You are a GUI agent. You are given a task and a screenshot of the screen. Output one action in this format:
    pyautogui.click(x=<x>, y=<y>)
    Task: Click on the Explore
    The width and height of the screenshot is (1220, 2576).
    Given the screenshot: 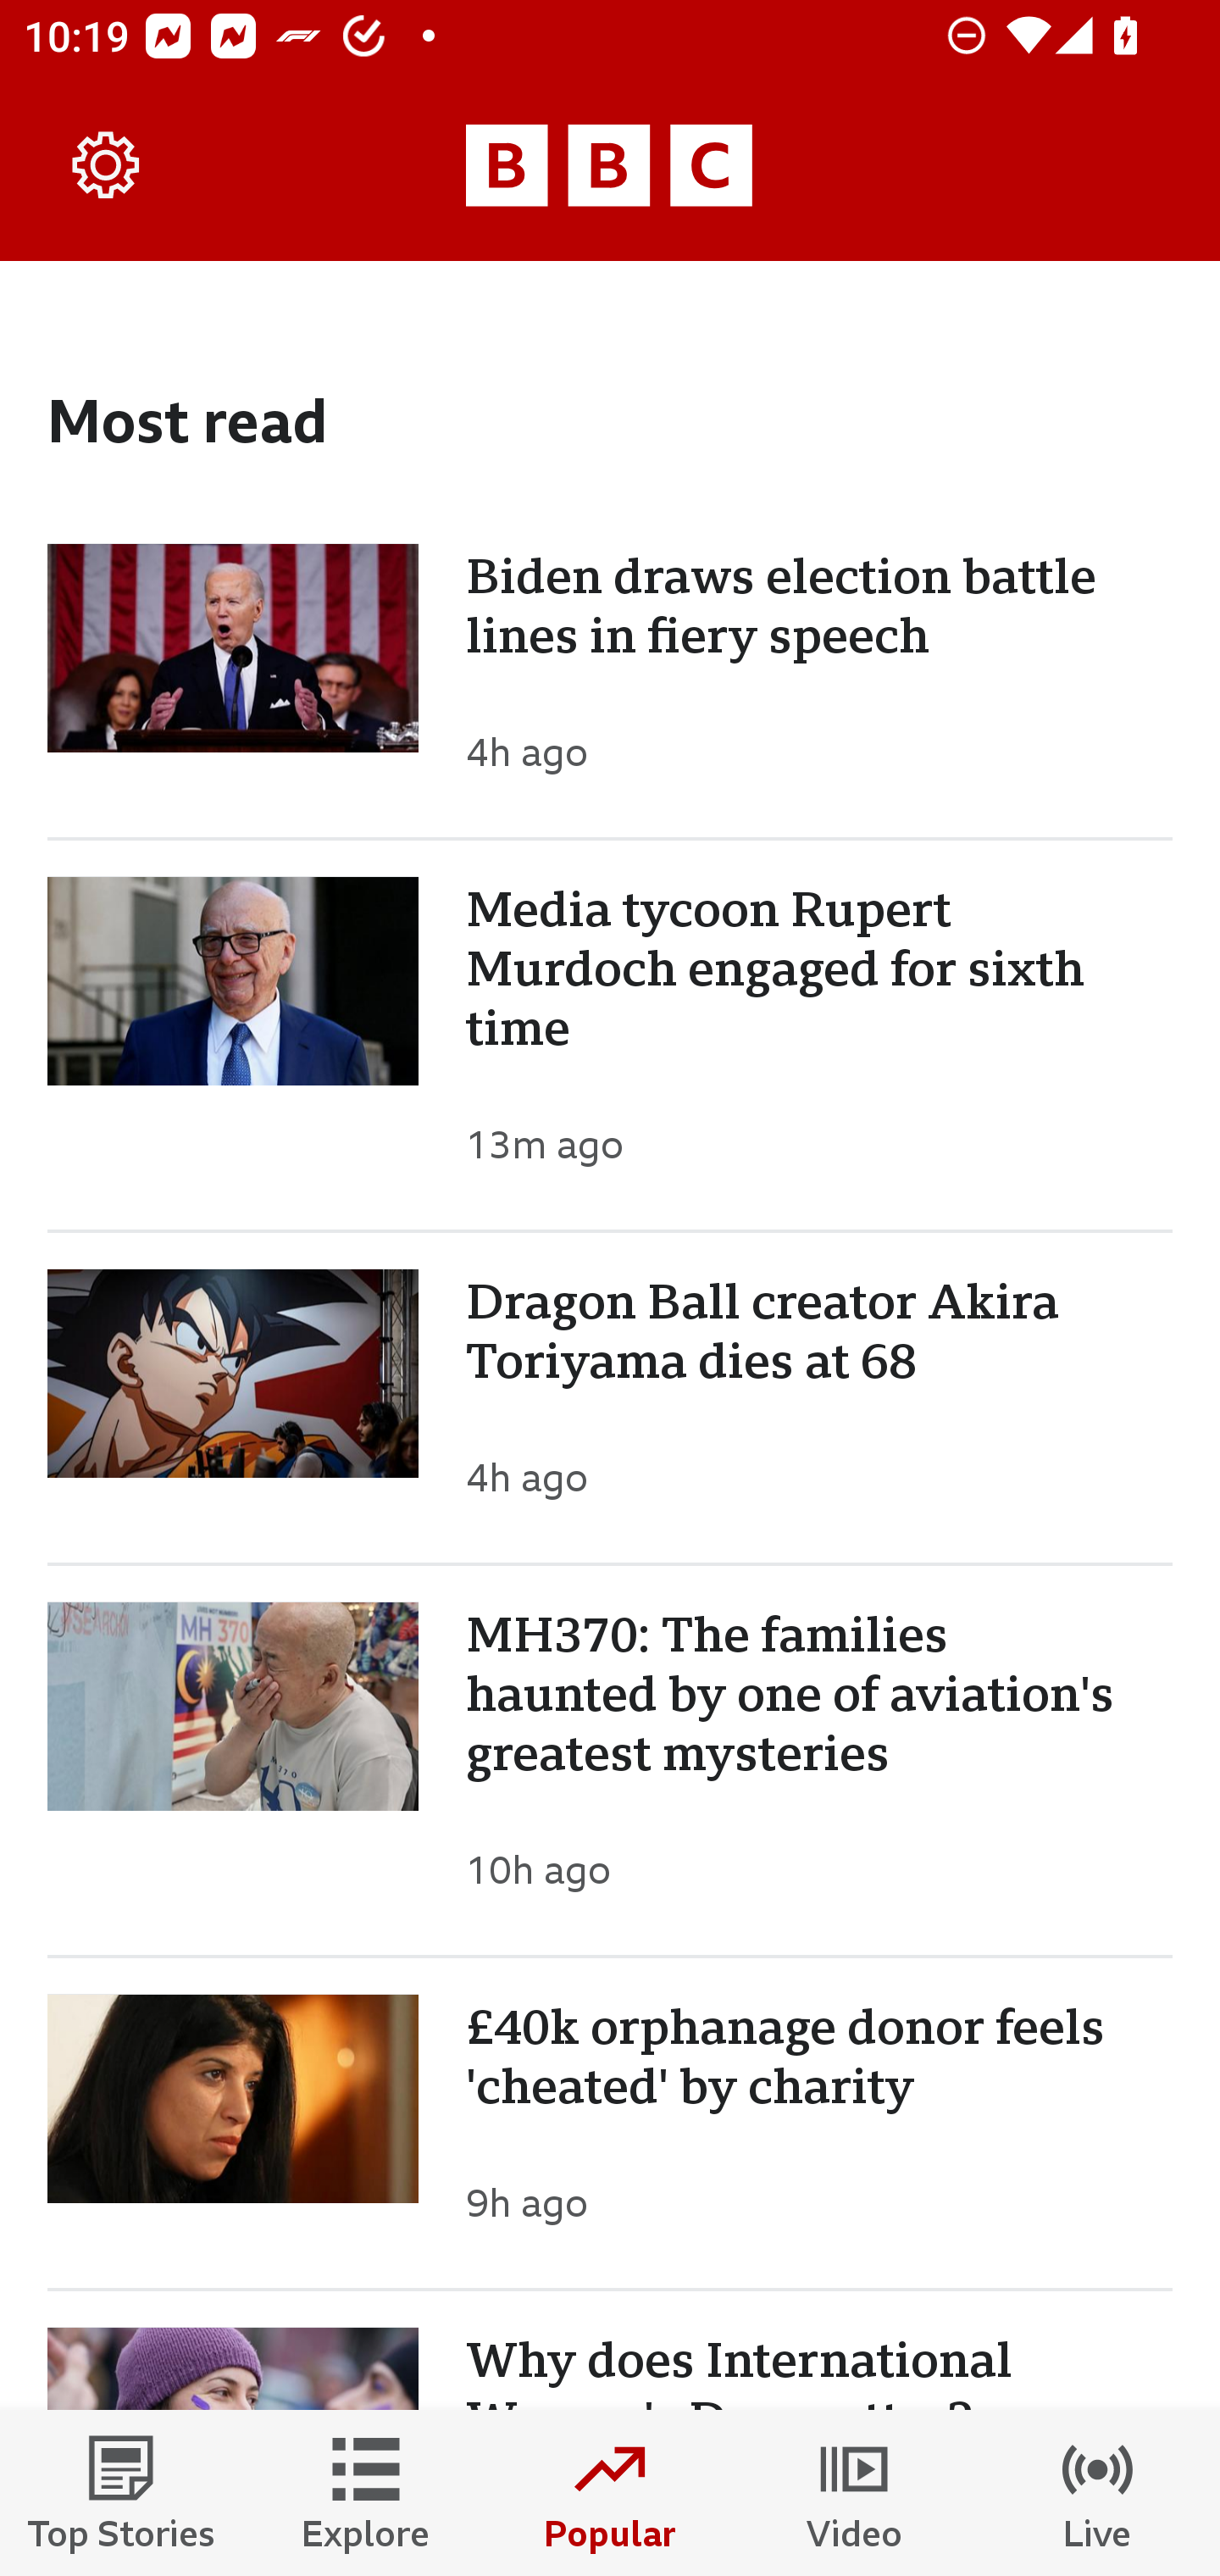 What is the action you would take?
    pyautogui.click(x=366, y=2493)
    